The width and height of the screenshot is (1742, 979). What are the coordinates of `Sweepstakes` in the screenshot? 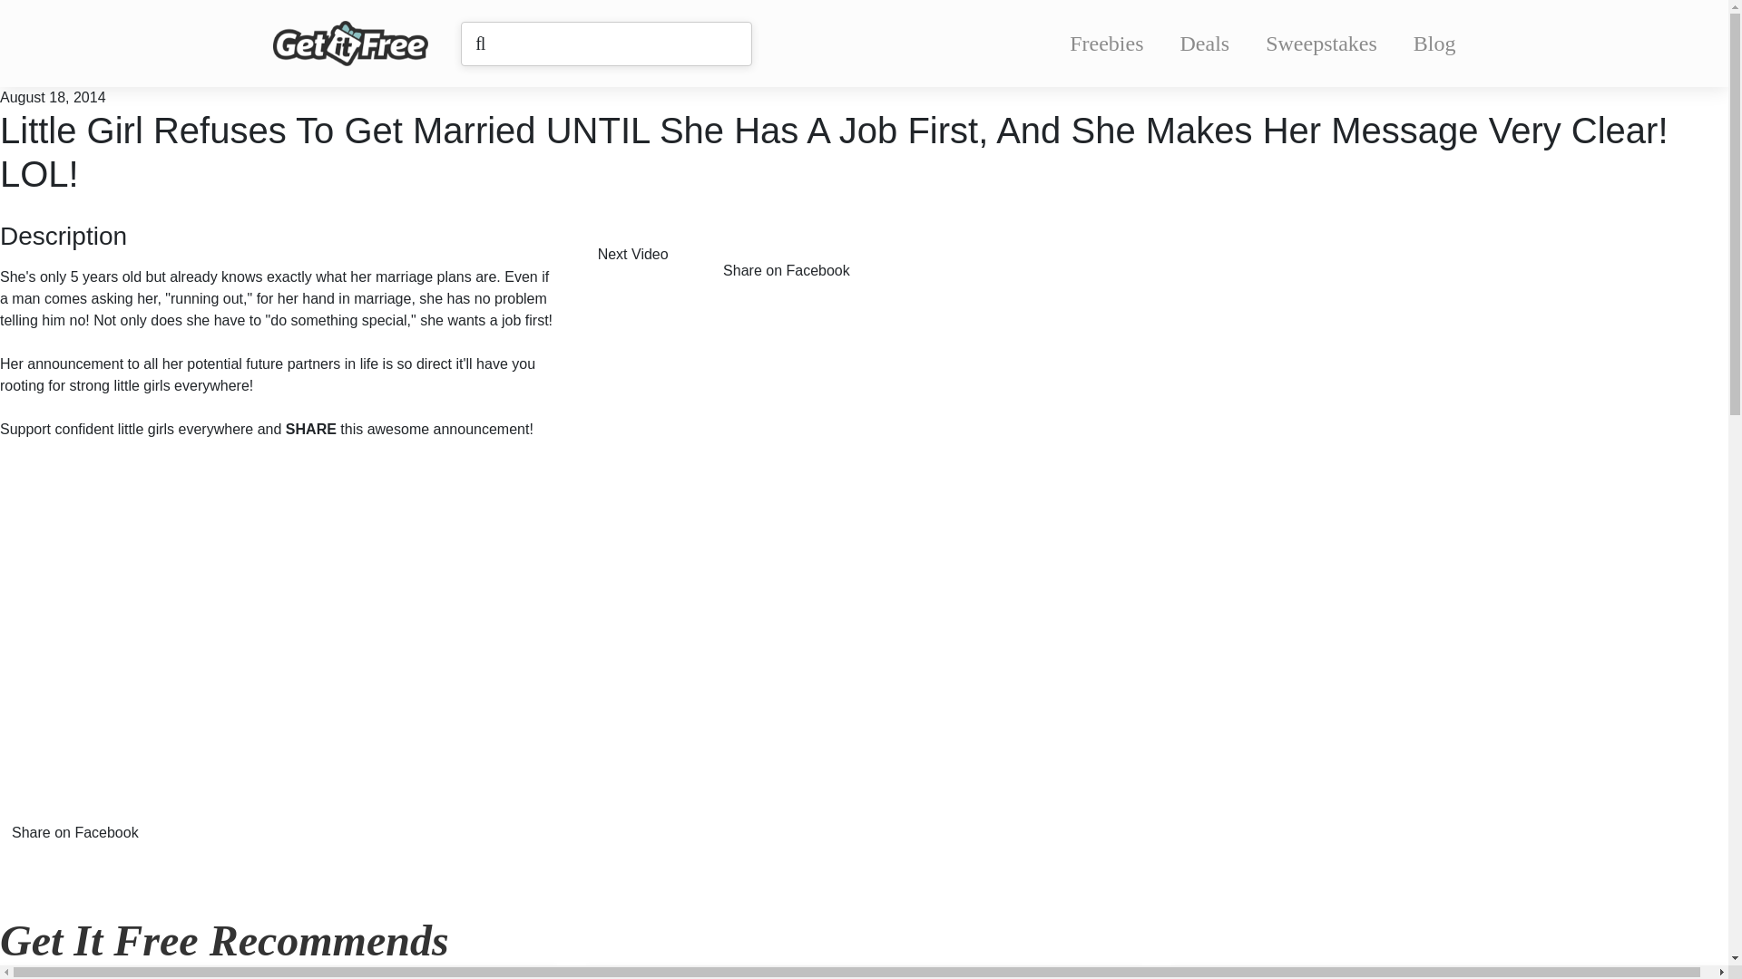 It's located at (1321, 43).